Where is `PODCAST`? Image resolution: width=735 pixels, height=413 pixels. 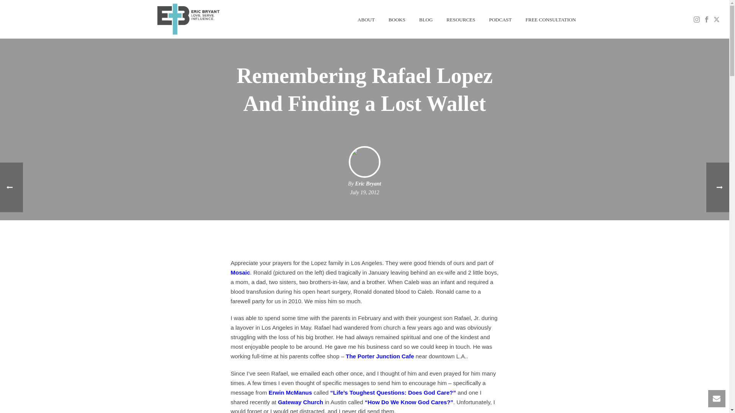 PODCAST is located at coordinates (500, 19).